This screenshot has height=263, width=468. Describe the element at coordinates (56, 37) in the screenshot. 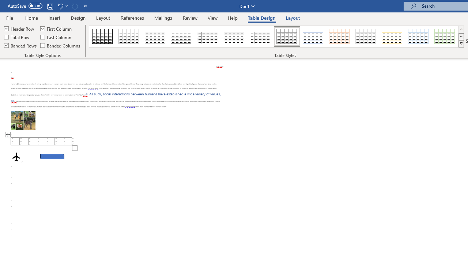

I see `Last Column` at that location.